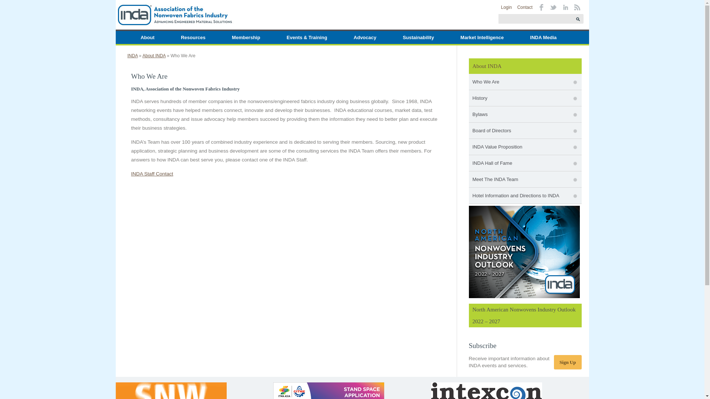 Image resolution: width=710 pixels, height=399 pixels. Describe the element at coordinates (174, 15) in the screenshot. I see `INDA LOGO` at that location.